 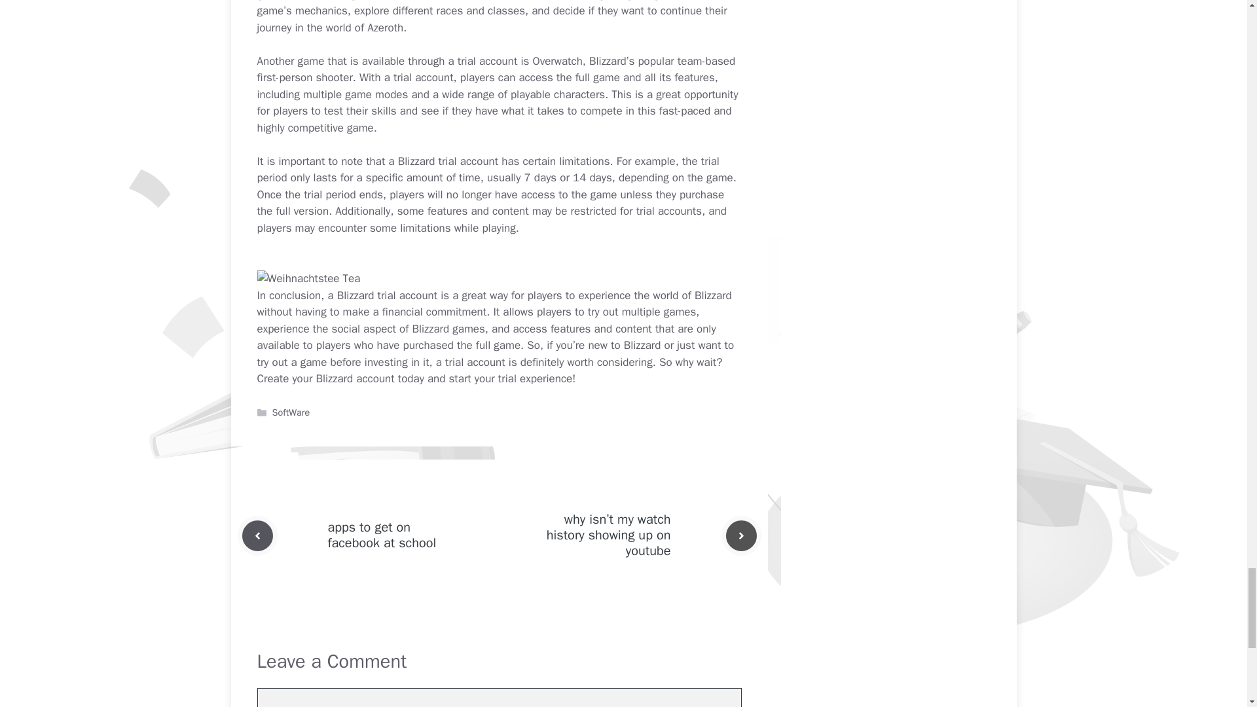 What do you see at coordinates (381, 535) in the screenshot?
I see `apps to get on facebook at school` at bounding box center [381, 535].